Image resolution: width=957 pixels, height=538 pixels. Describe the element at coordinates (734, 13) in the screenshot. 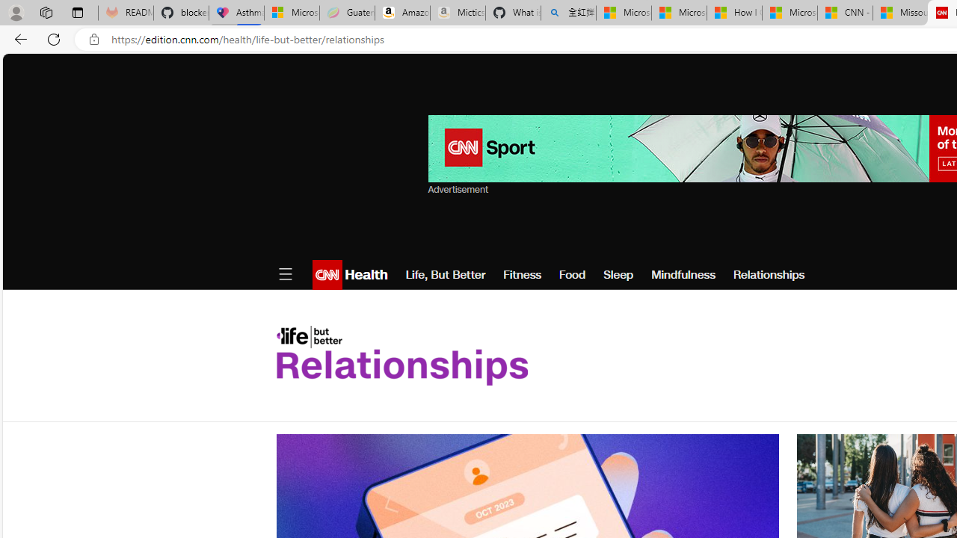

I see `How I Got Rid of Microsoft Edge's Unnecessary Features` at that location.